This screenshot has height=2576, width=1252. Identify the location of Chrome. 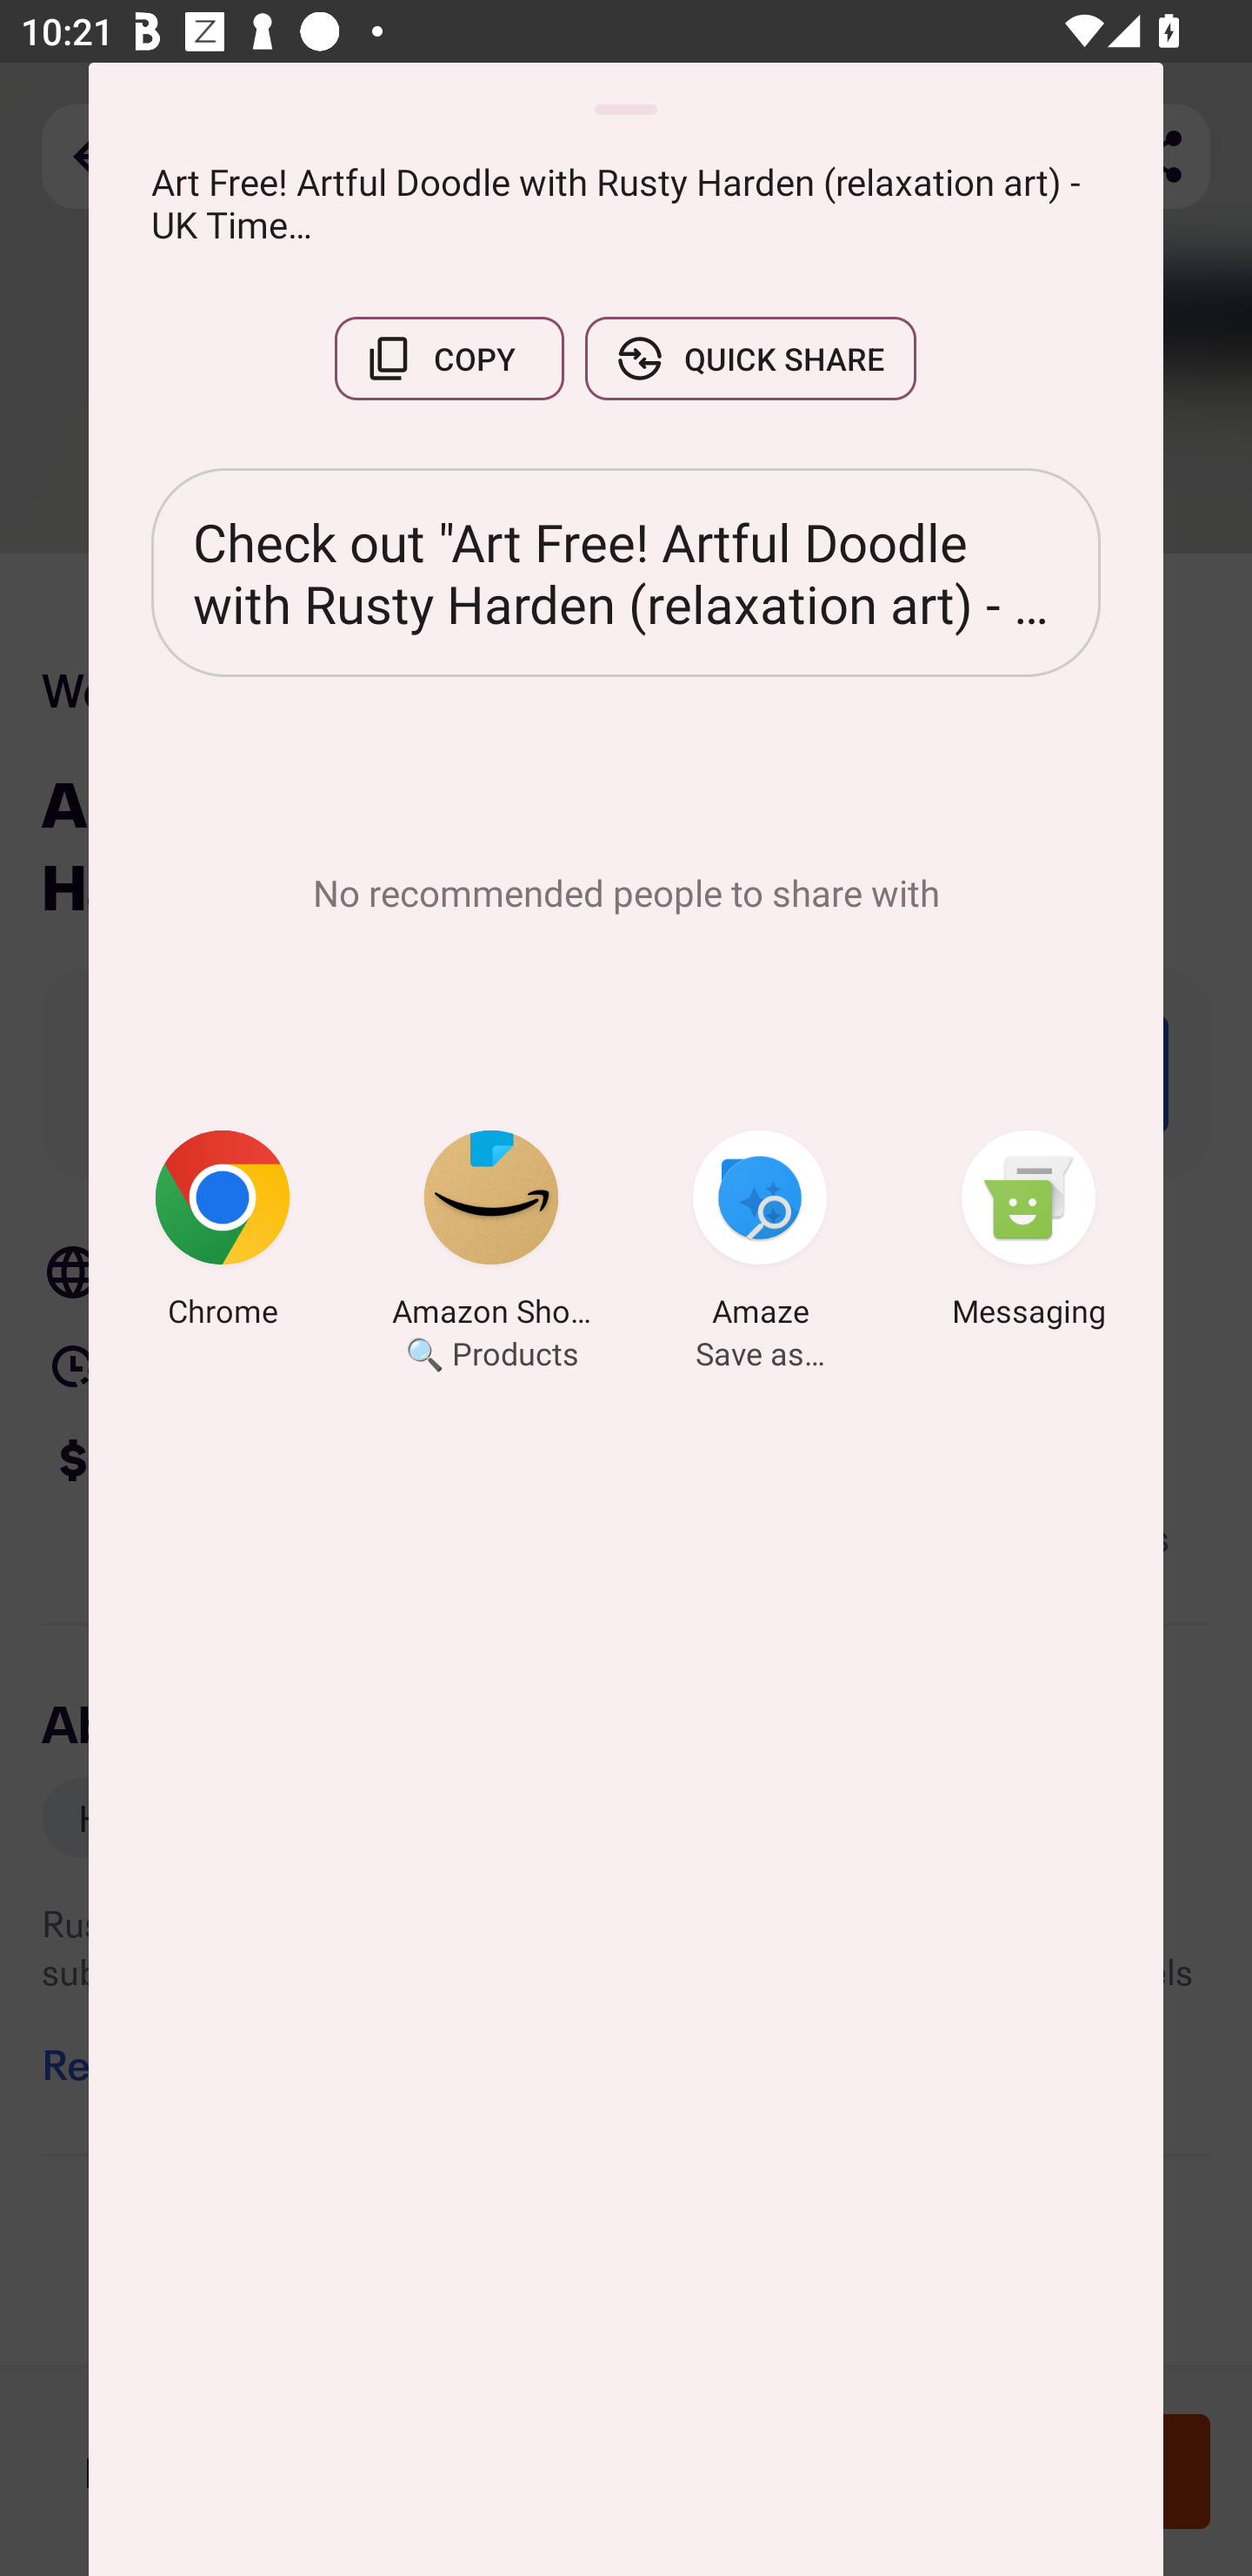
(223, 1234).